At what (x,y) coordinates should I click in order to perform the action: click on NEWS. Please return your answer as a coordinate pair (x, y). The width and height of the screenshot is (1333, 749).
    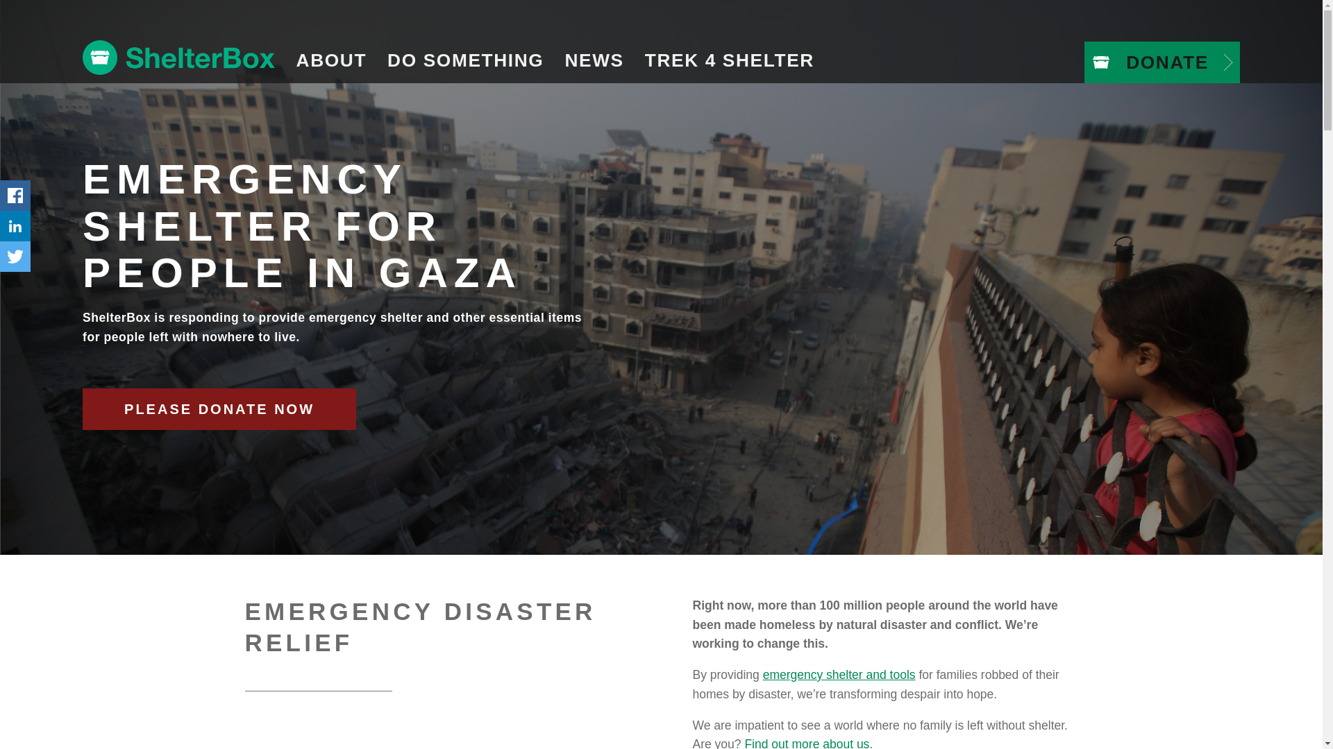
    Looking at the image, I should click on (594, 60).